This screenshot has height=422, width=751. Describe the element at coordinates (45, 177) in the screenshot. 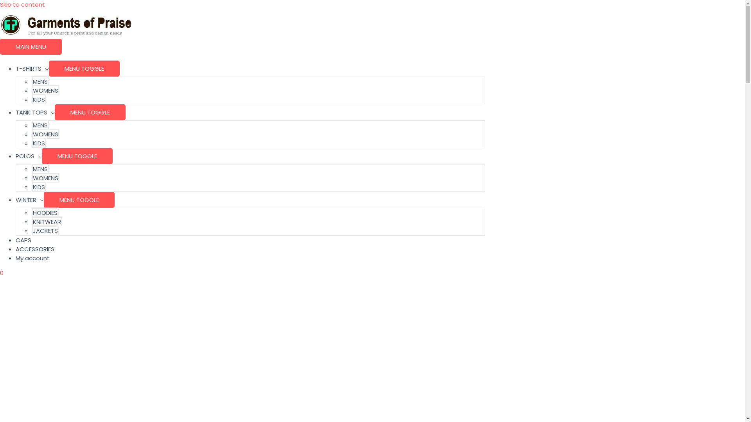

I see `WOMENS` at that location.